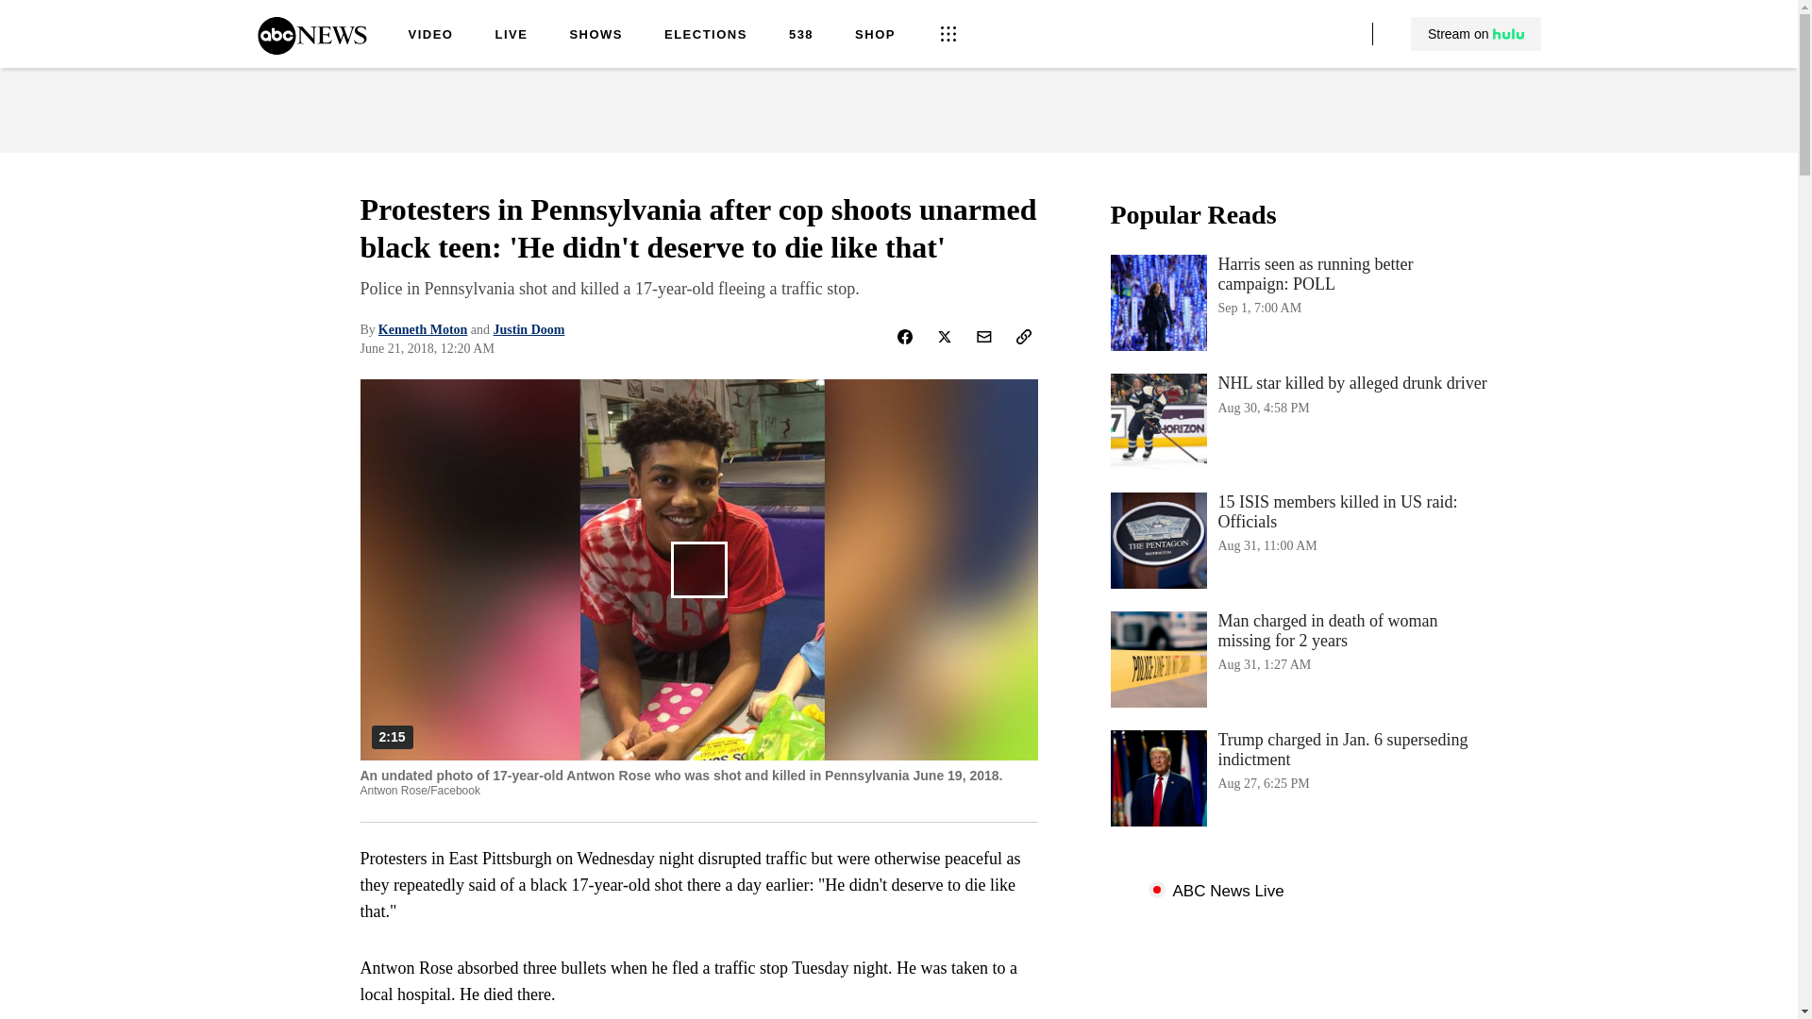 The width and height of the screenshot is (1812, 1019). What do you see at coordinates (875, 36) in the screenshot?
I see `SHOWS` at bounding box center [875, 36].